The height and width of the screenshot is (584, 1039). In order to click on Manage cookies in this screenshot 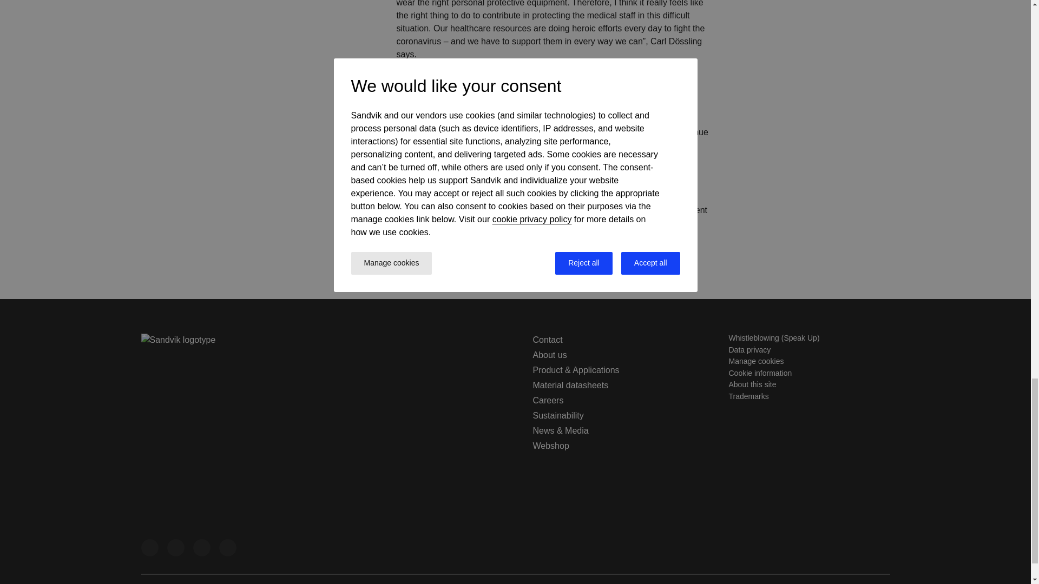, I will do `click(755, 361)`.